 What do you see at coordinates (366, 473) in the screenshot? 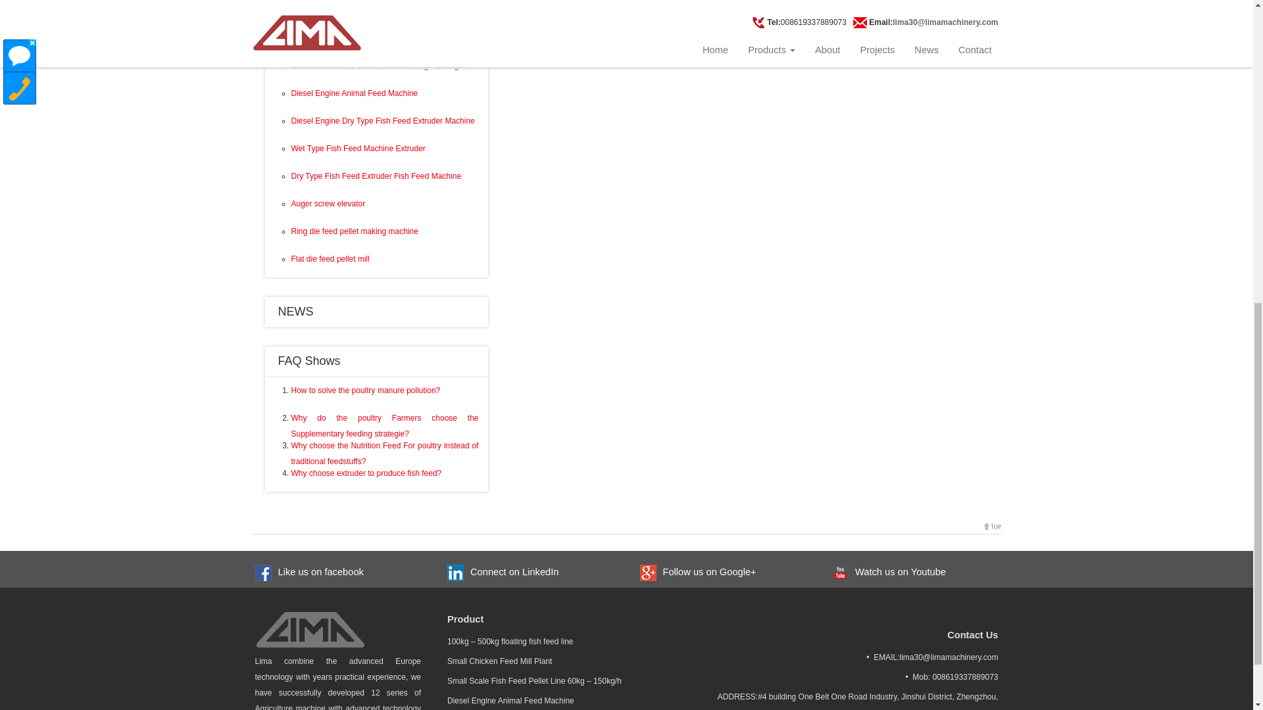
I see `Why choose extruder to produce fish feed?` at bounding box center [366, 473].